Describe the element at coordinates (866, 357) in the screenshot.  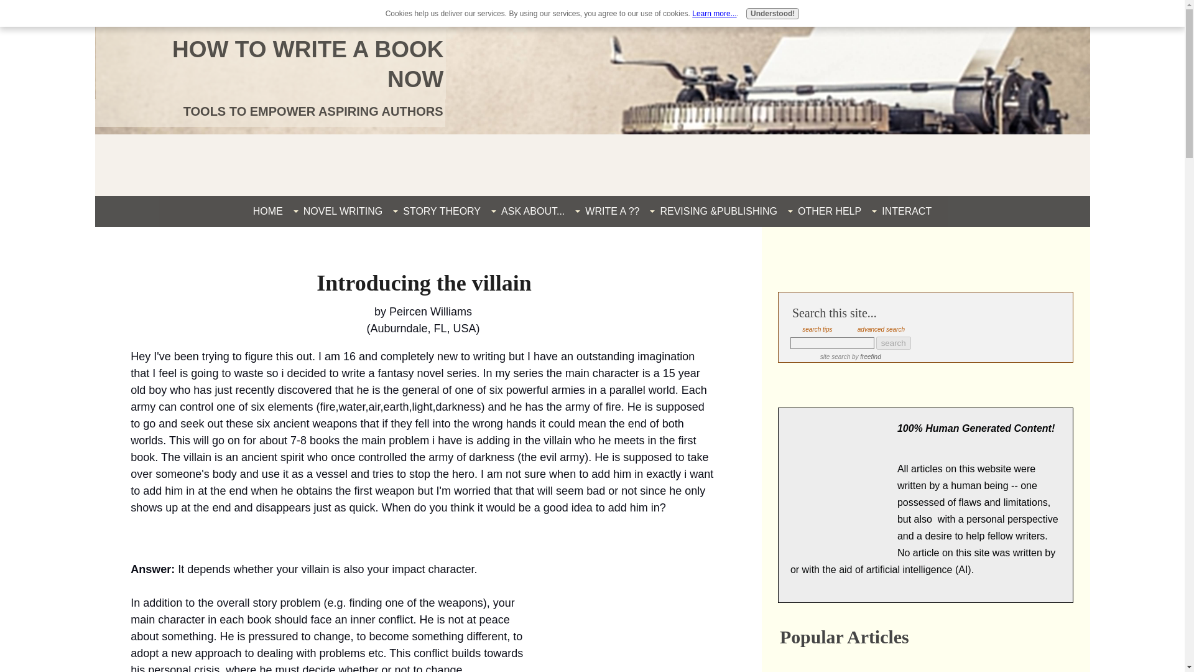
I see `by freefind` at that location.